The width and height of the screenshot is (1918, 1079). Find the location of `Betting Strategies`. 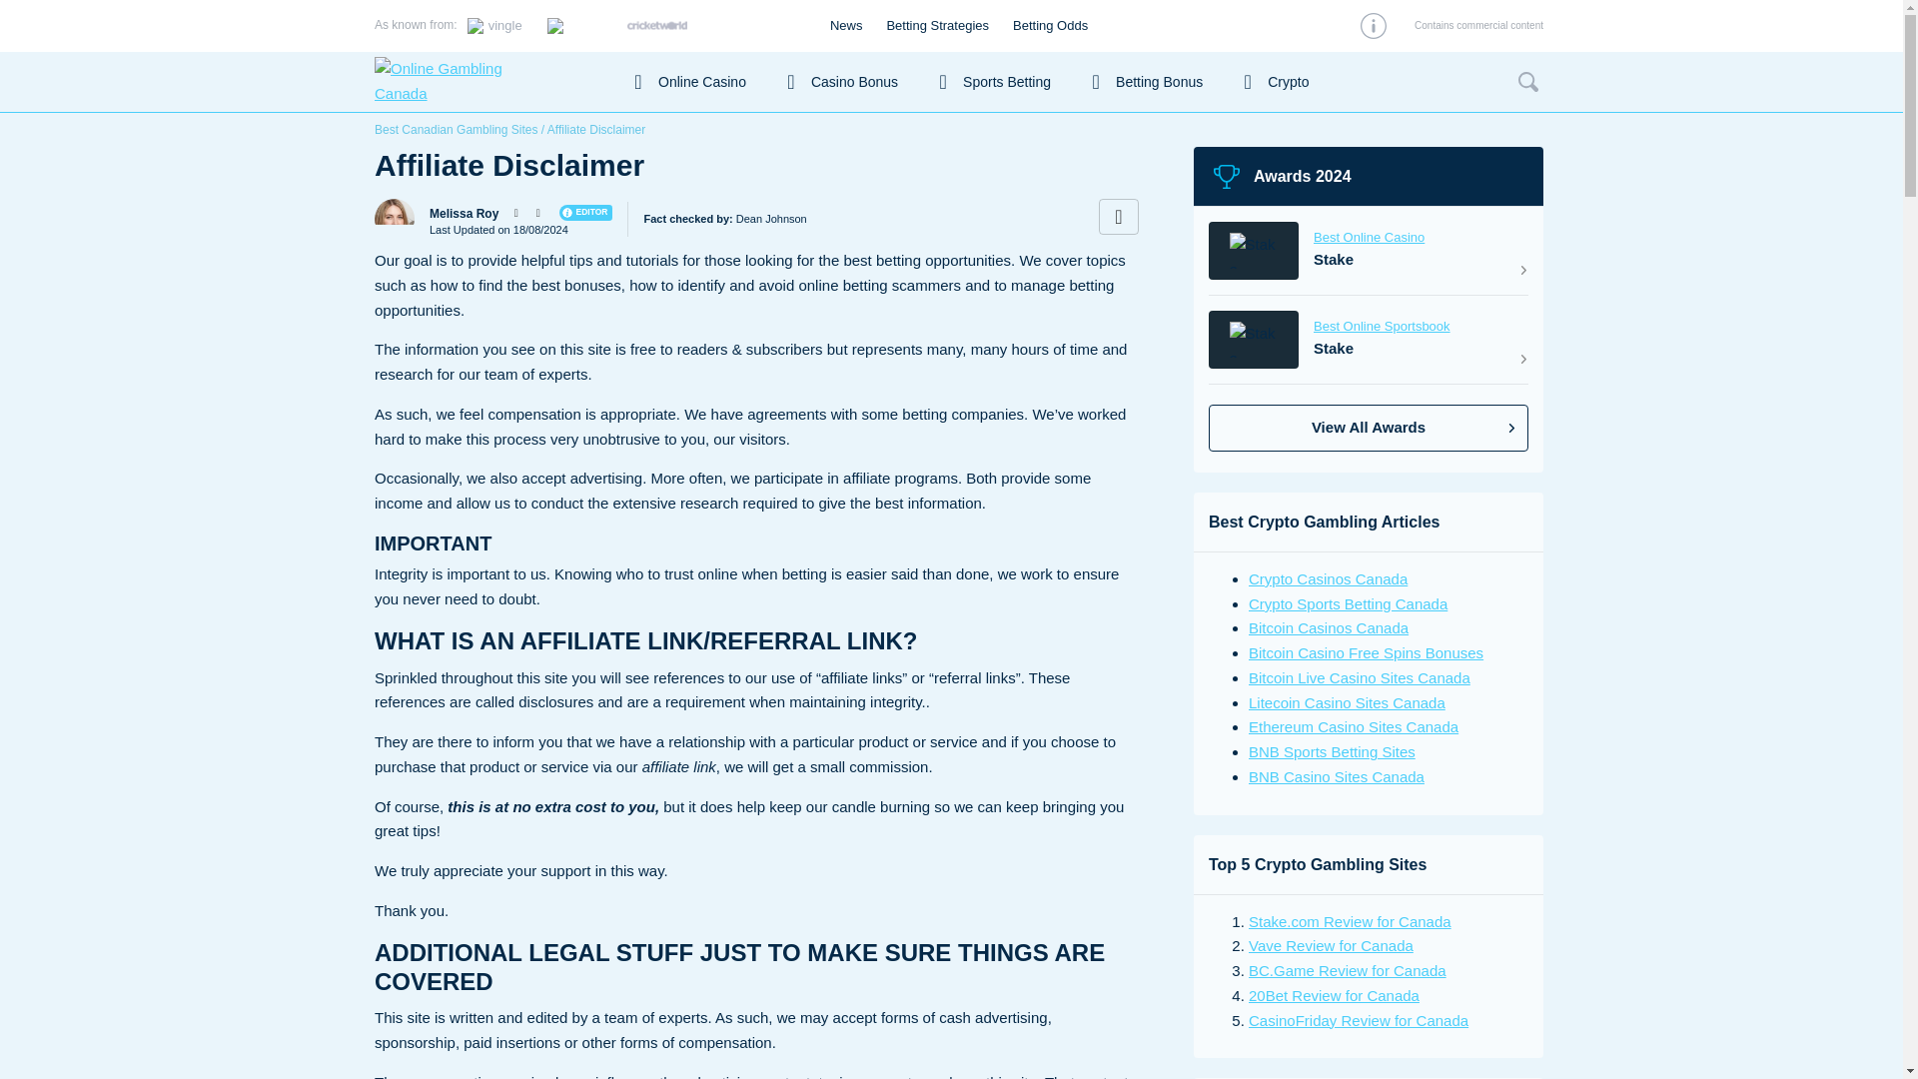

Betting Strategies is located at coordinates (937, 26).